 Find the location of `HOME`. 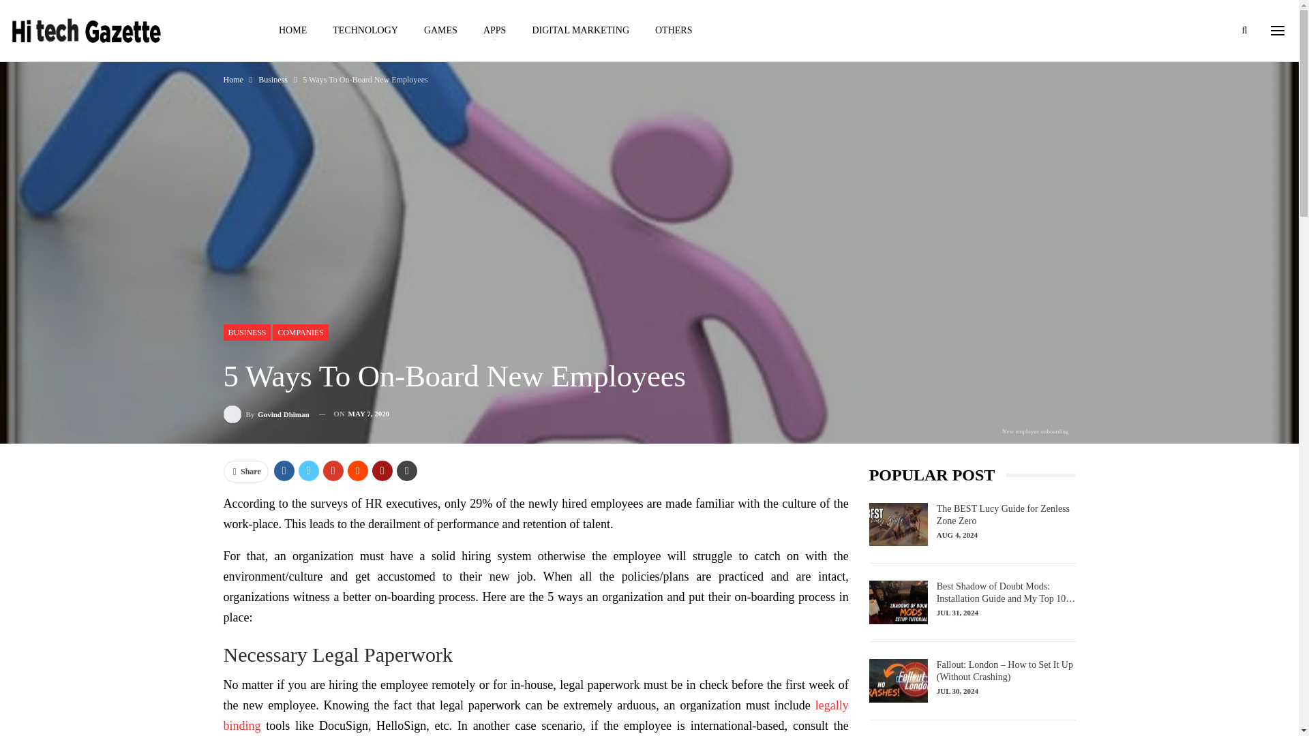

HOME is located at coordinates (292, 30).